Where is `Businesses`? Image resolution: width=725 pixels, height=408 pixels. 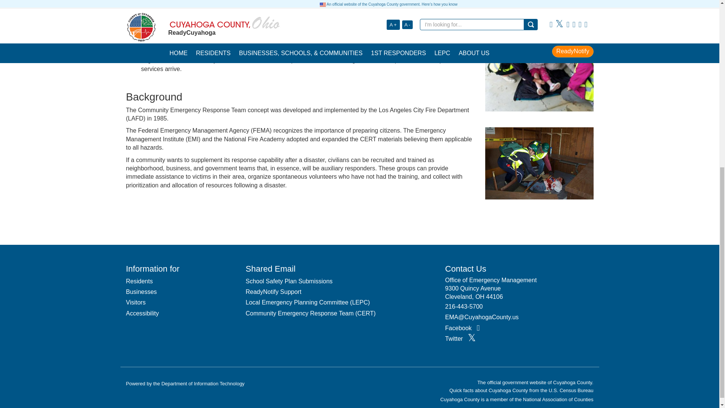
Businesses is located at coordinates (142, 292).